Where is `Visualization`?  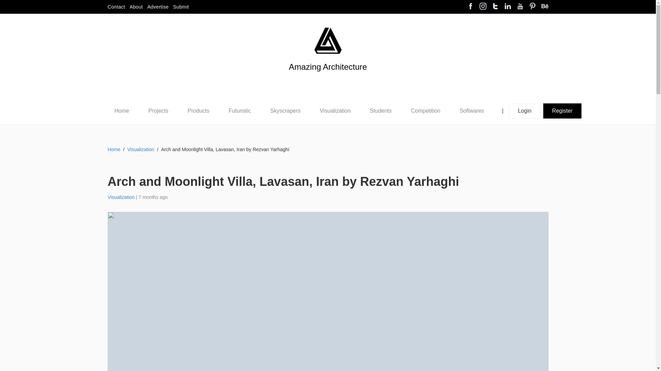 Visualization is located at coordinates (335, 111).